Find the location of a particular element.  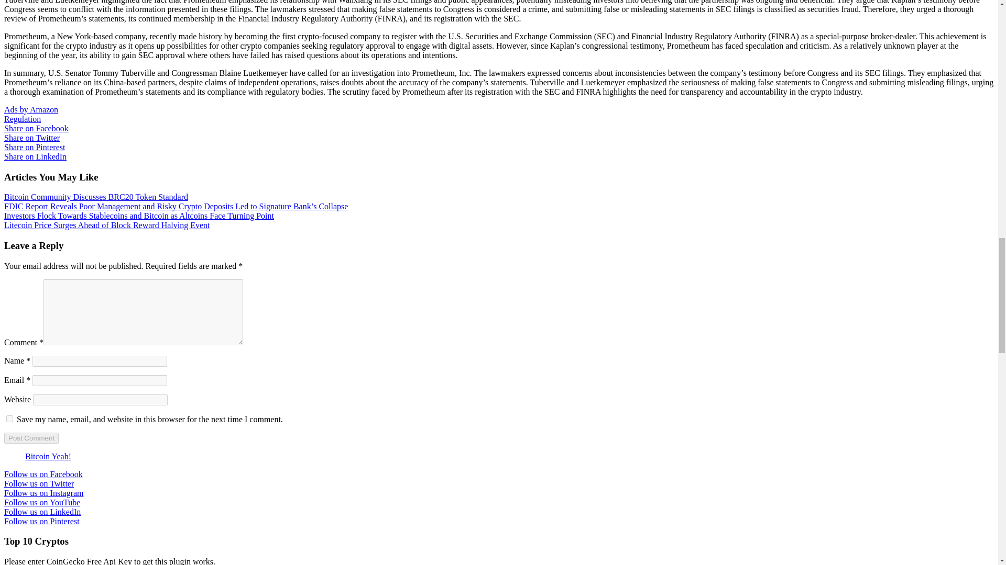

yes is located at coordinates (9, 419).